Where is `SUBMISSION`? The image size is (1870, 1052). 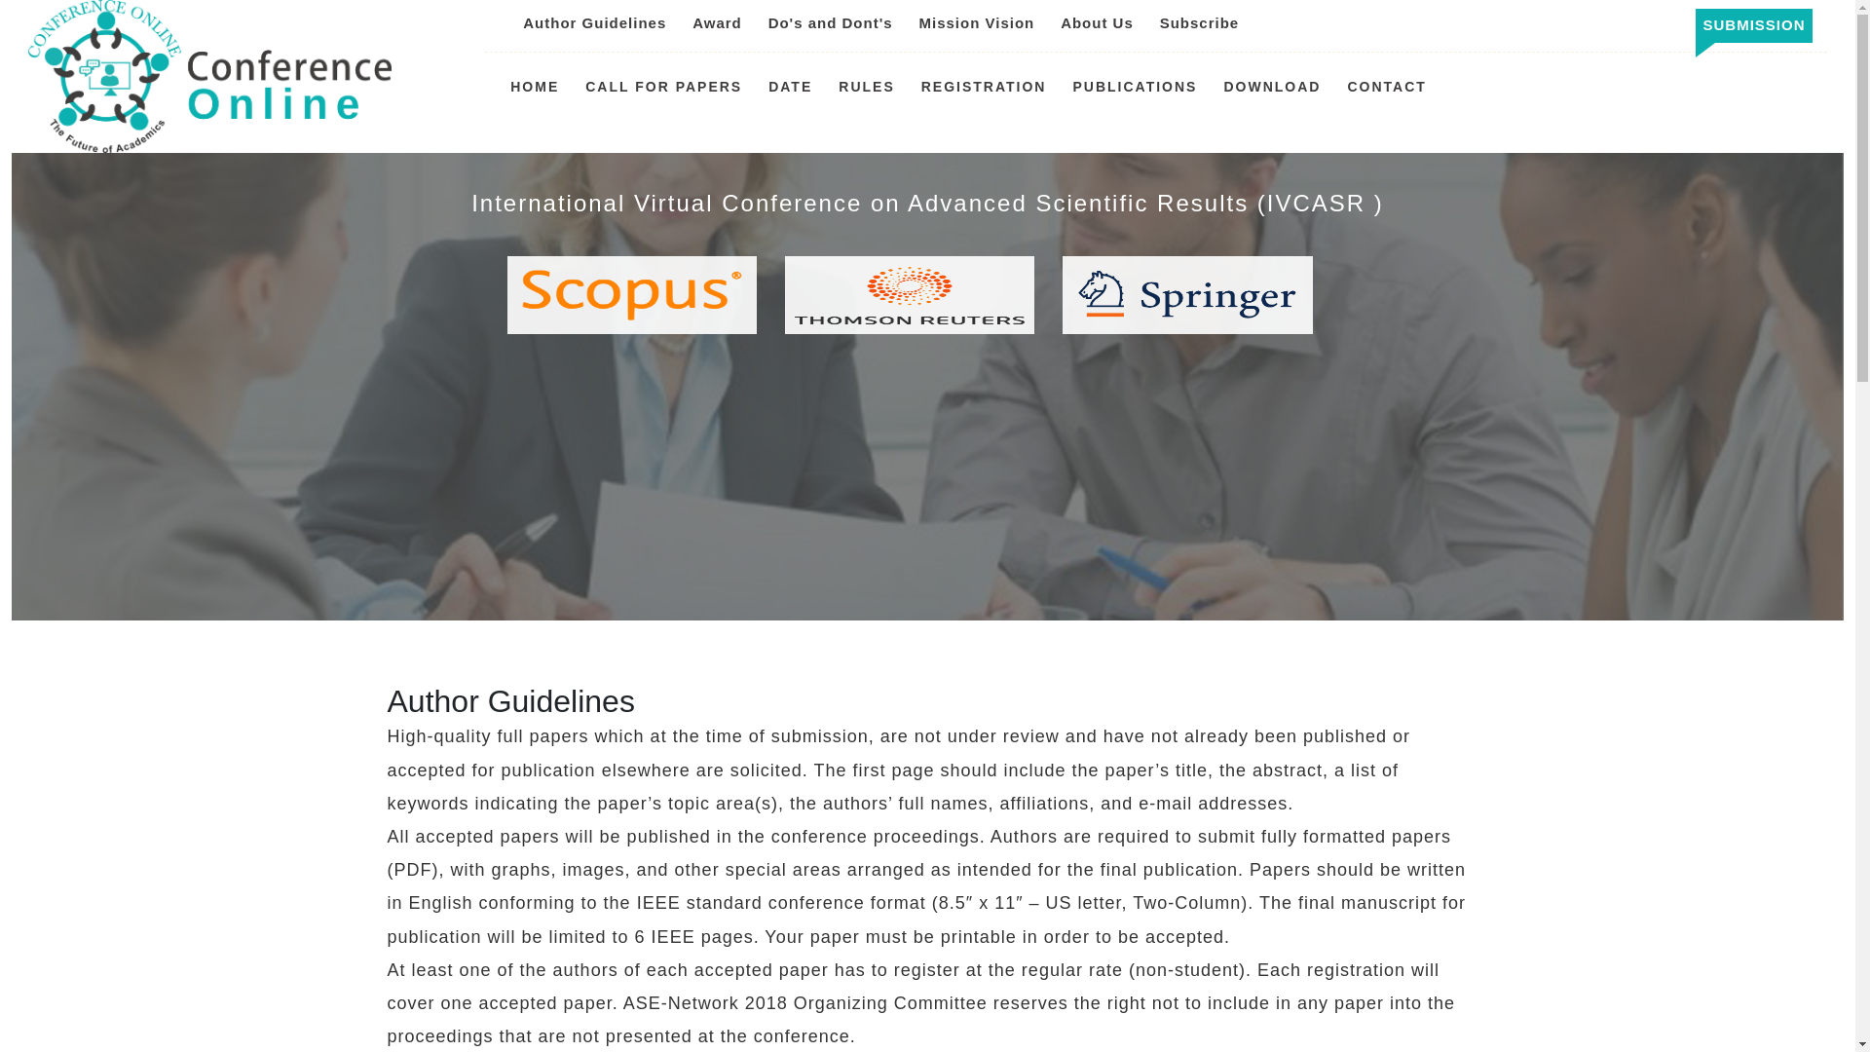 SUBMISSION is located at coordinates (1753, 24).